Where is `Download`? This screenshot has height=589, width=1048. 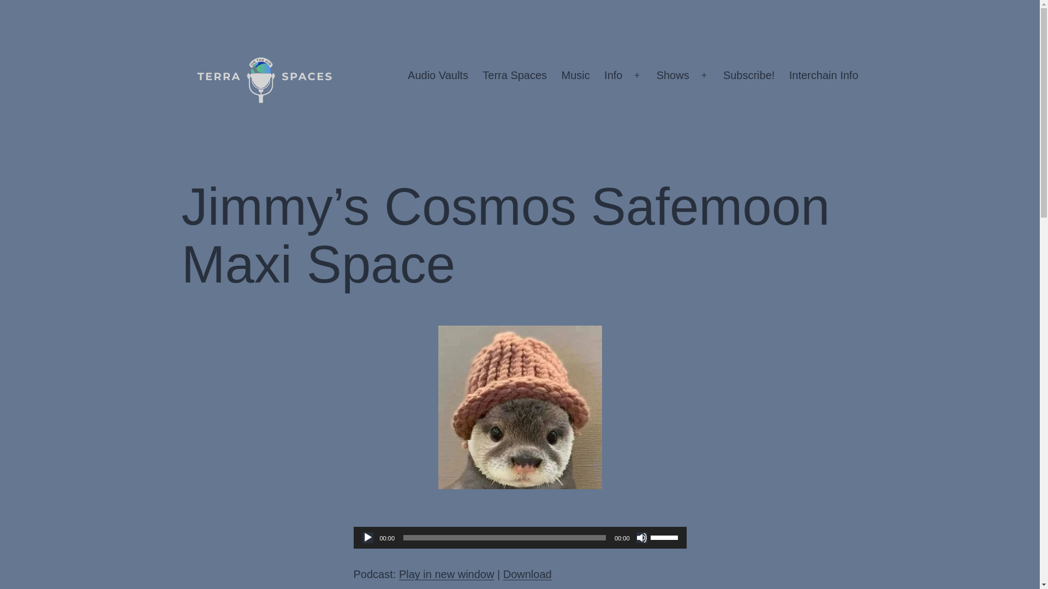
Download is located at coordinates (527, 574).